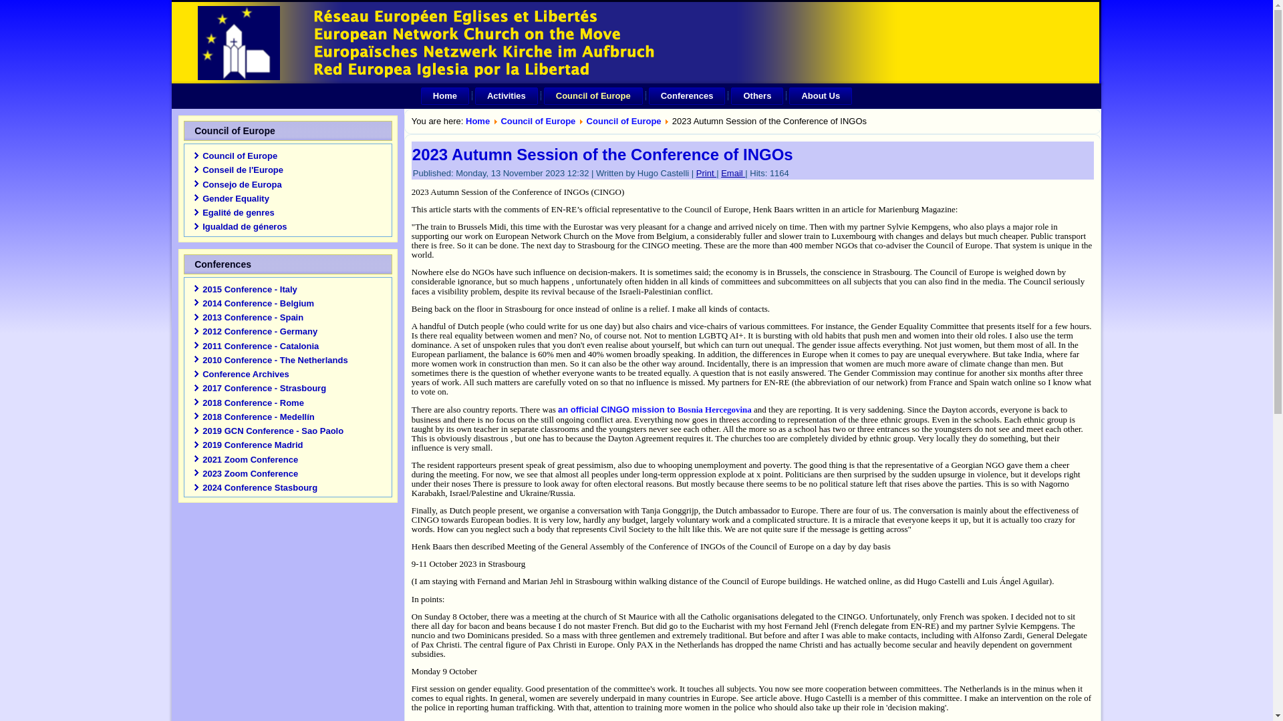 The width and height of the screenshot is (1283, 721). Describe the element at coordinates (756, 95) in the screenshot. I see `Others` at that location.